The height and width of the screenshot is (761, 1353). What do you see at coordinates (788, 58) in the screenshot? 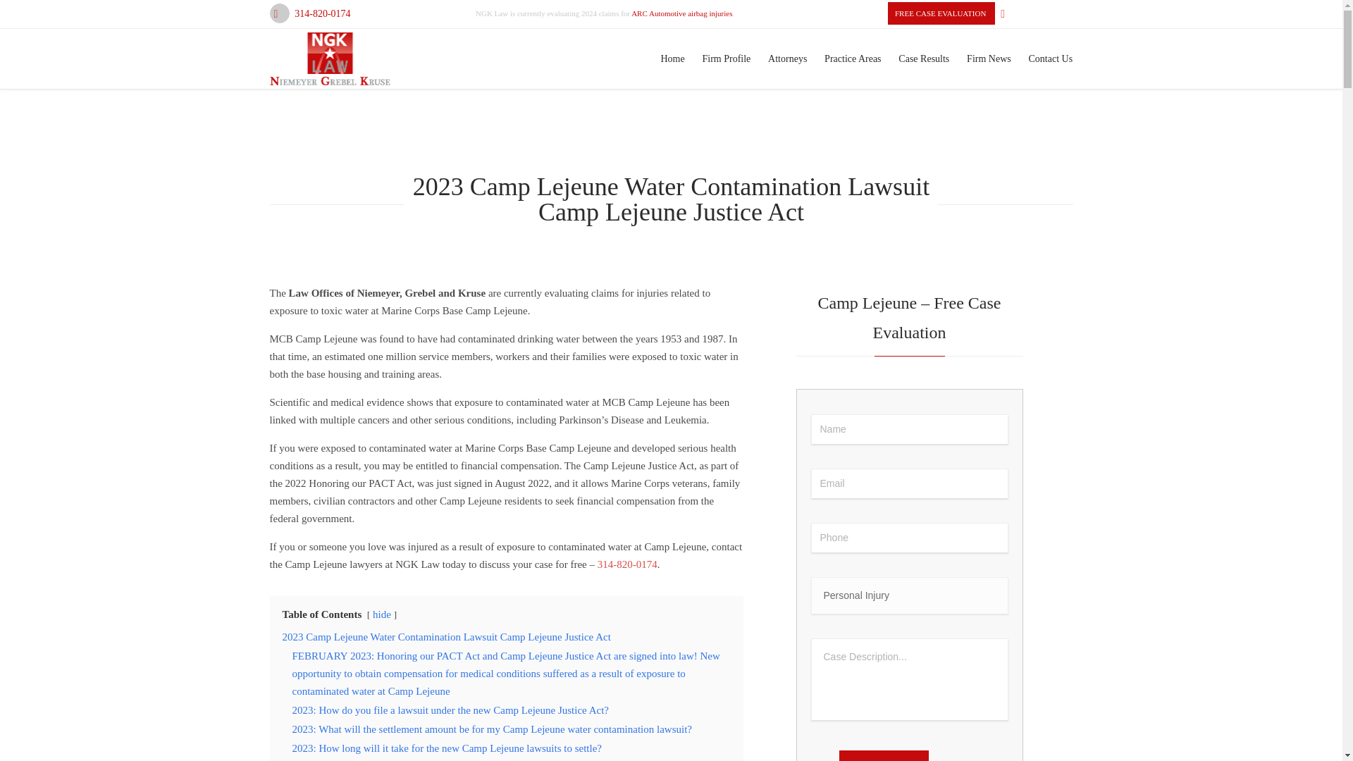
I see `Attorneys` at bounding box center [788, 58].